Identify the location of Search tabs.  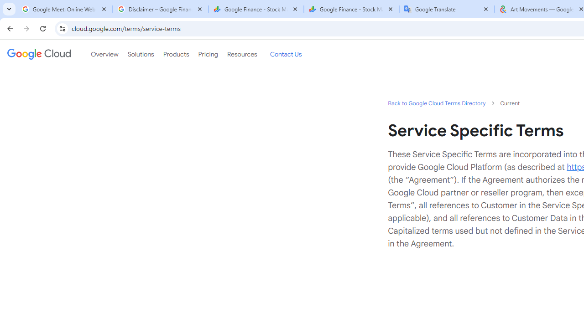
(9, 9).